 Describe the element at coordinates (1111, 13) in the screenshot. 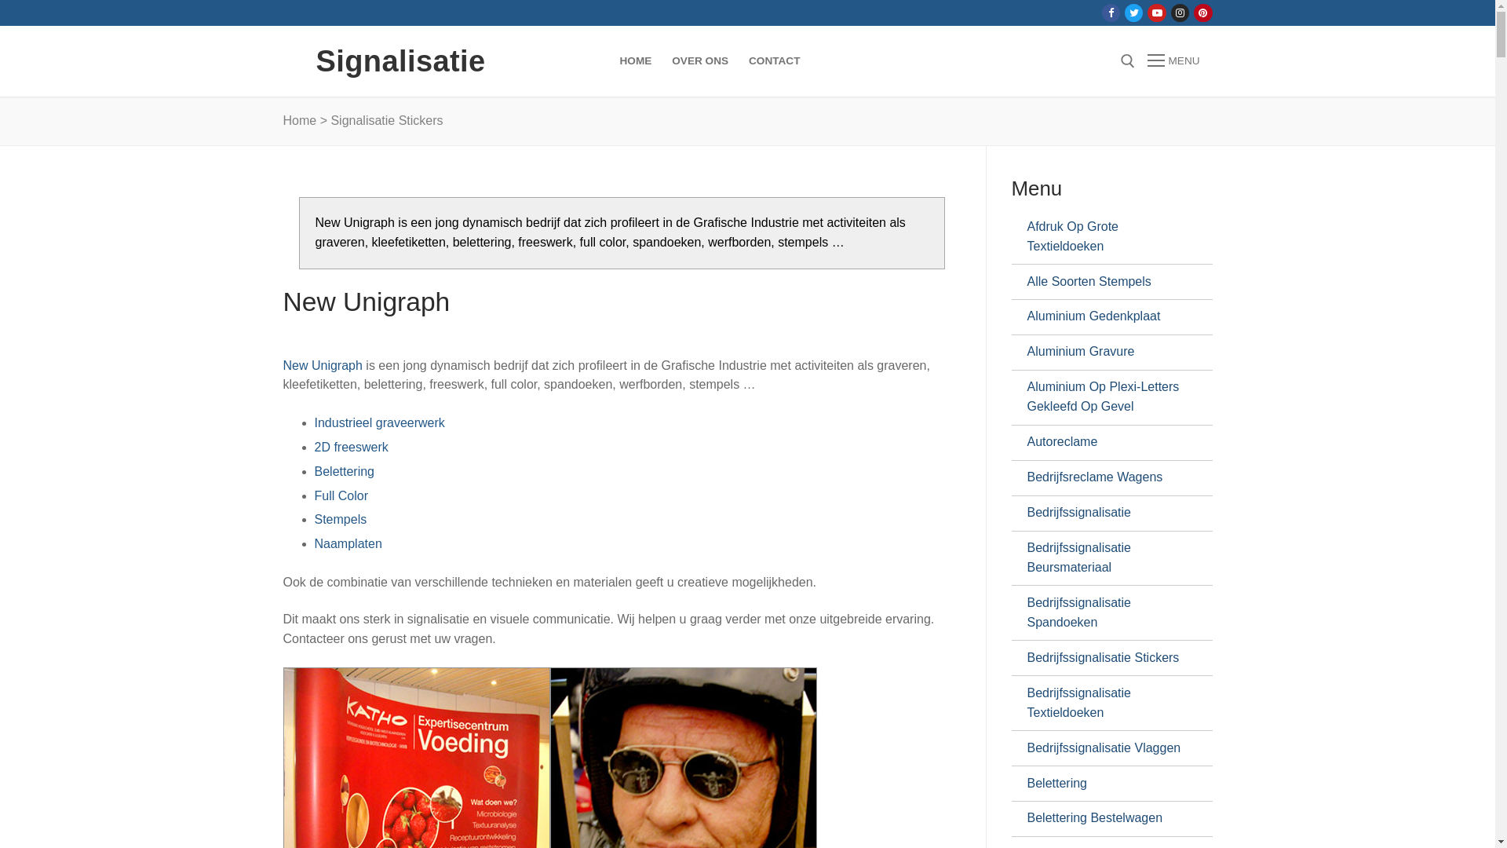

I see `Facebook` at that location.